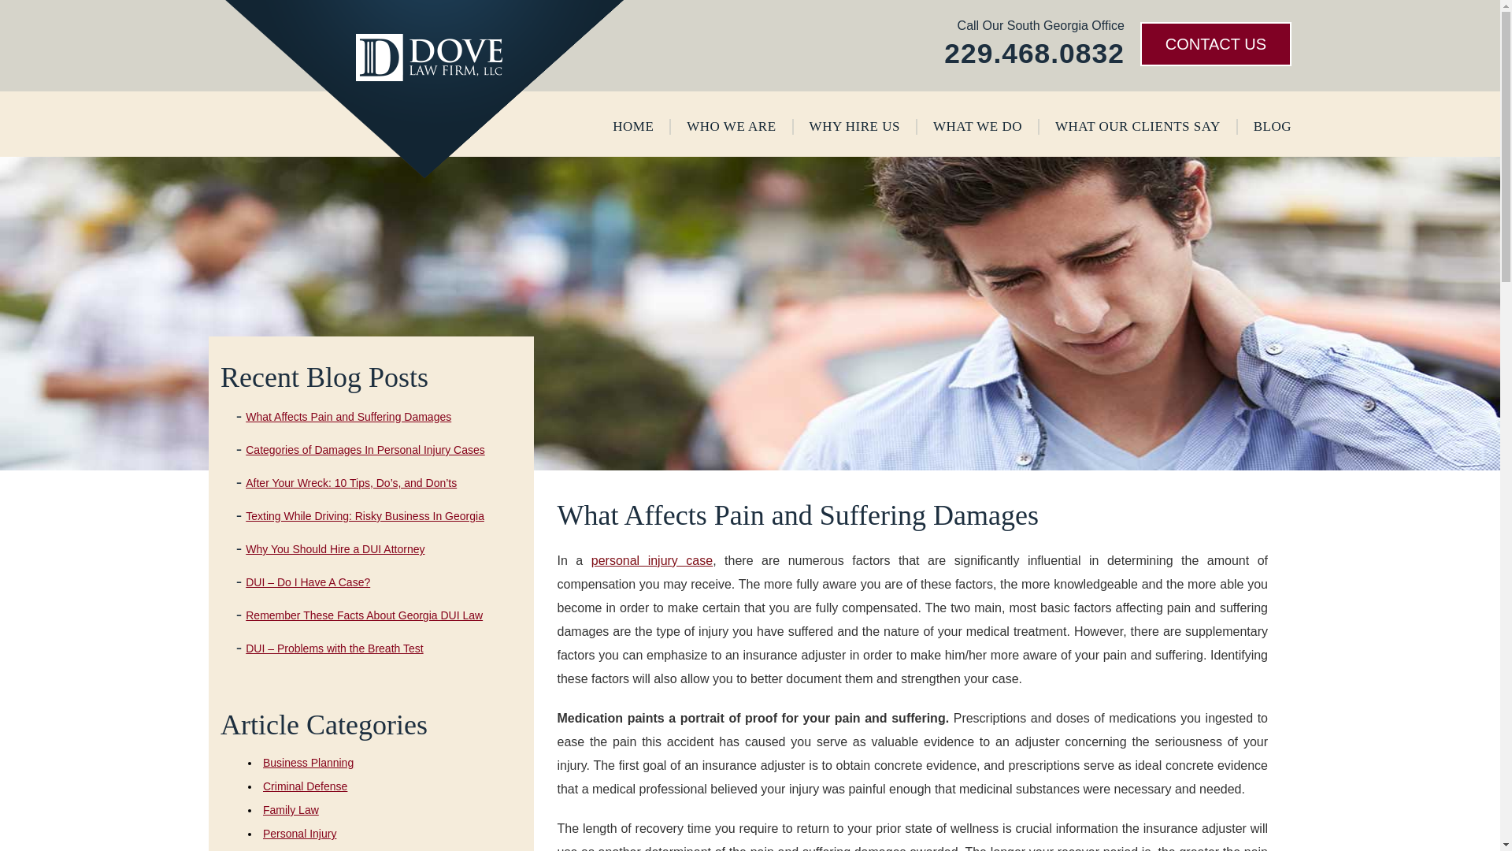  What do you see at coordinates (364, 615) in the screenshot?
I see `Remember These Facts About Georgia DUI Law` at bounding box center [364, 615].